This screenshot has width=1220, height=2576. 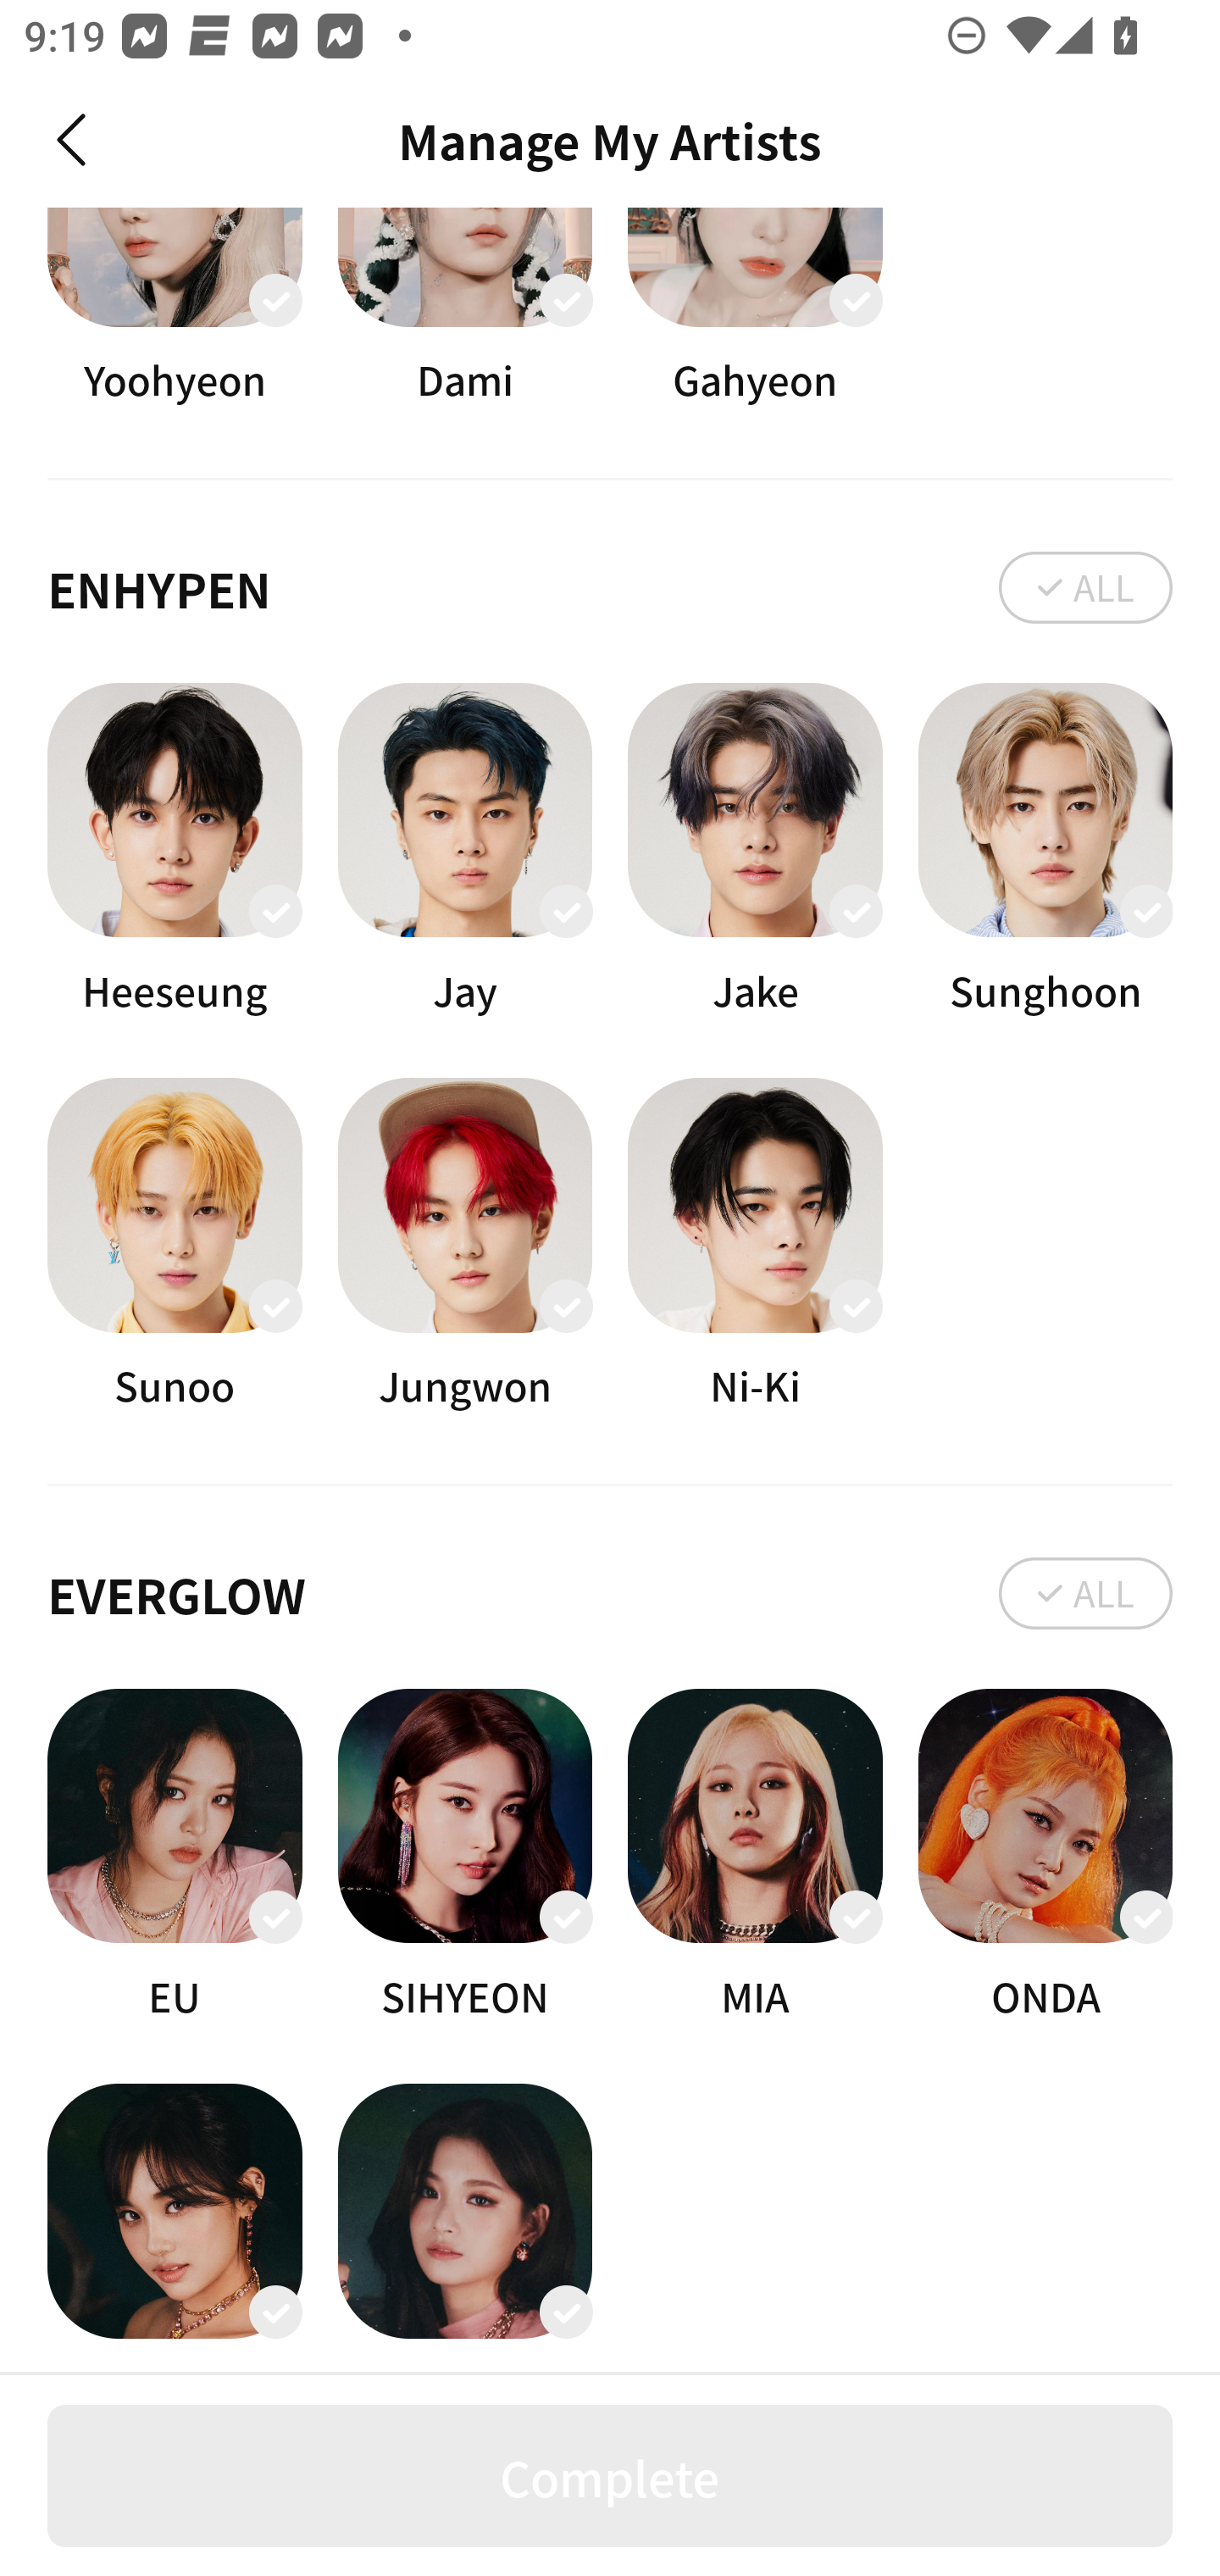 What do you see at coordinates (756, 308) in the screenshot?
I see `Gahyeon` at bounding box center [756, 308].